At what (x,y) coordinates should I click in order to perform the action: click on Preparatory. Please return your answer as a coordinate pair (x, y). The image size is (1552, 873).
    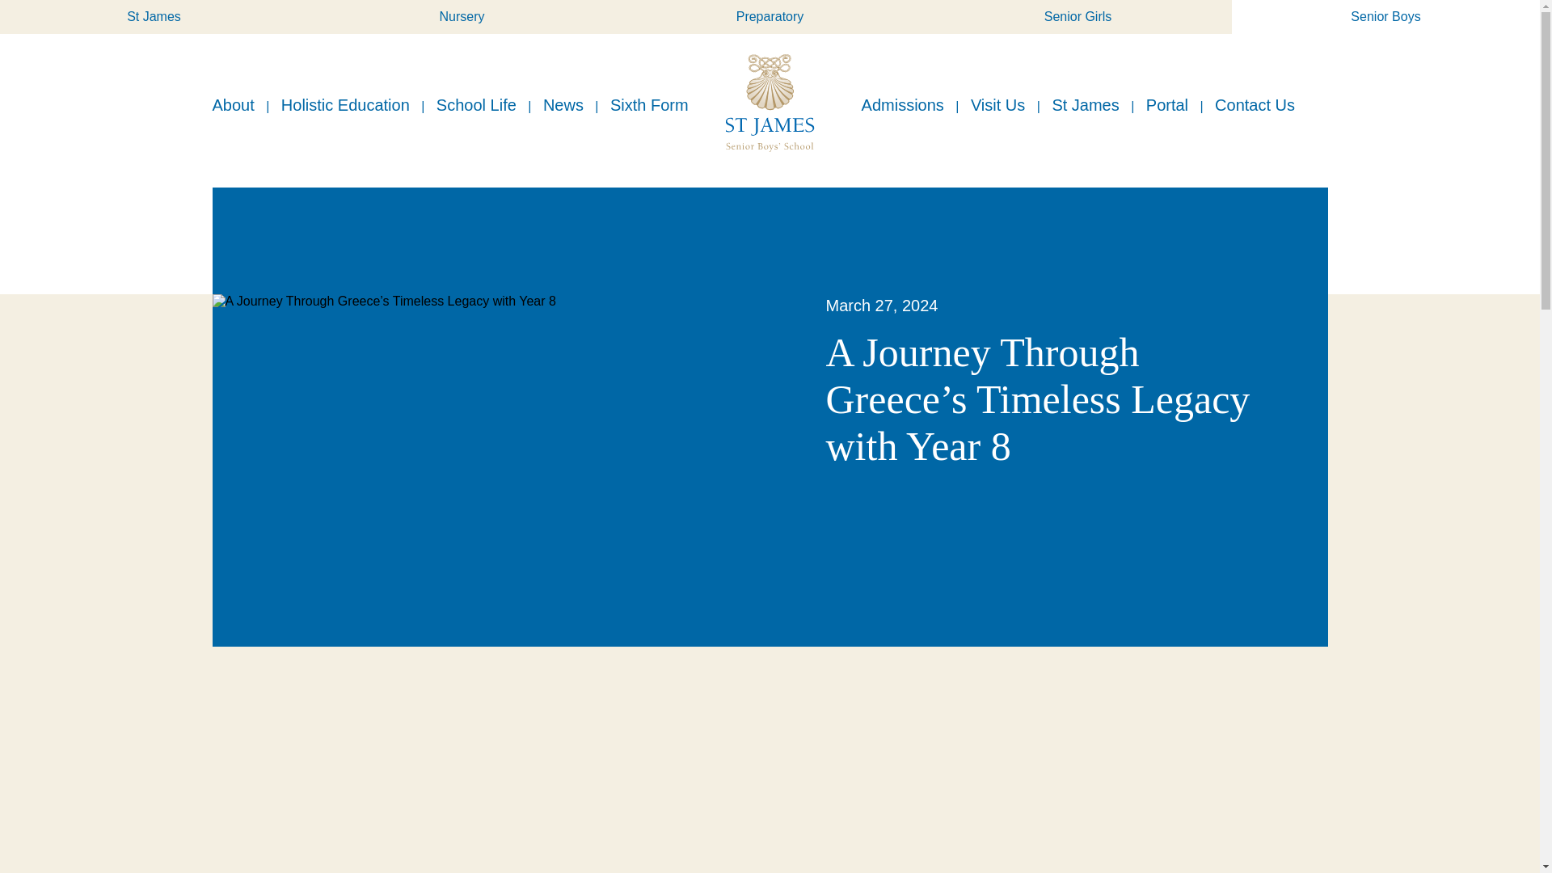
    Looking at the image, I should click on (770, 17).